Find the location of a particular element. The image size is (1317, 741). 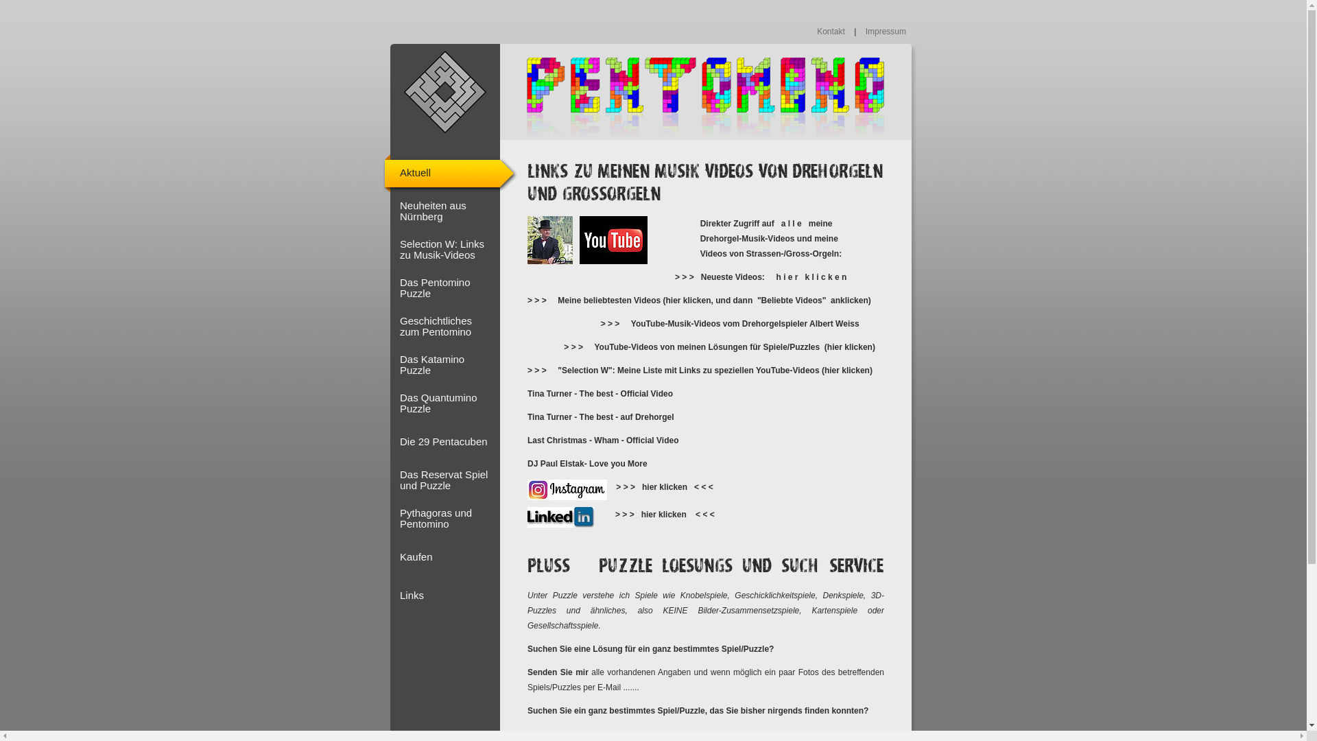

Last Christmas - Wham - Official Video  is located at coordinates (604, 440).